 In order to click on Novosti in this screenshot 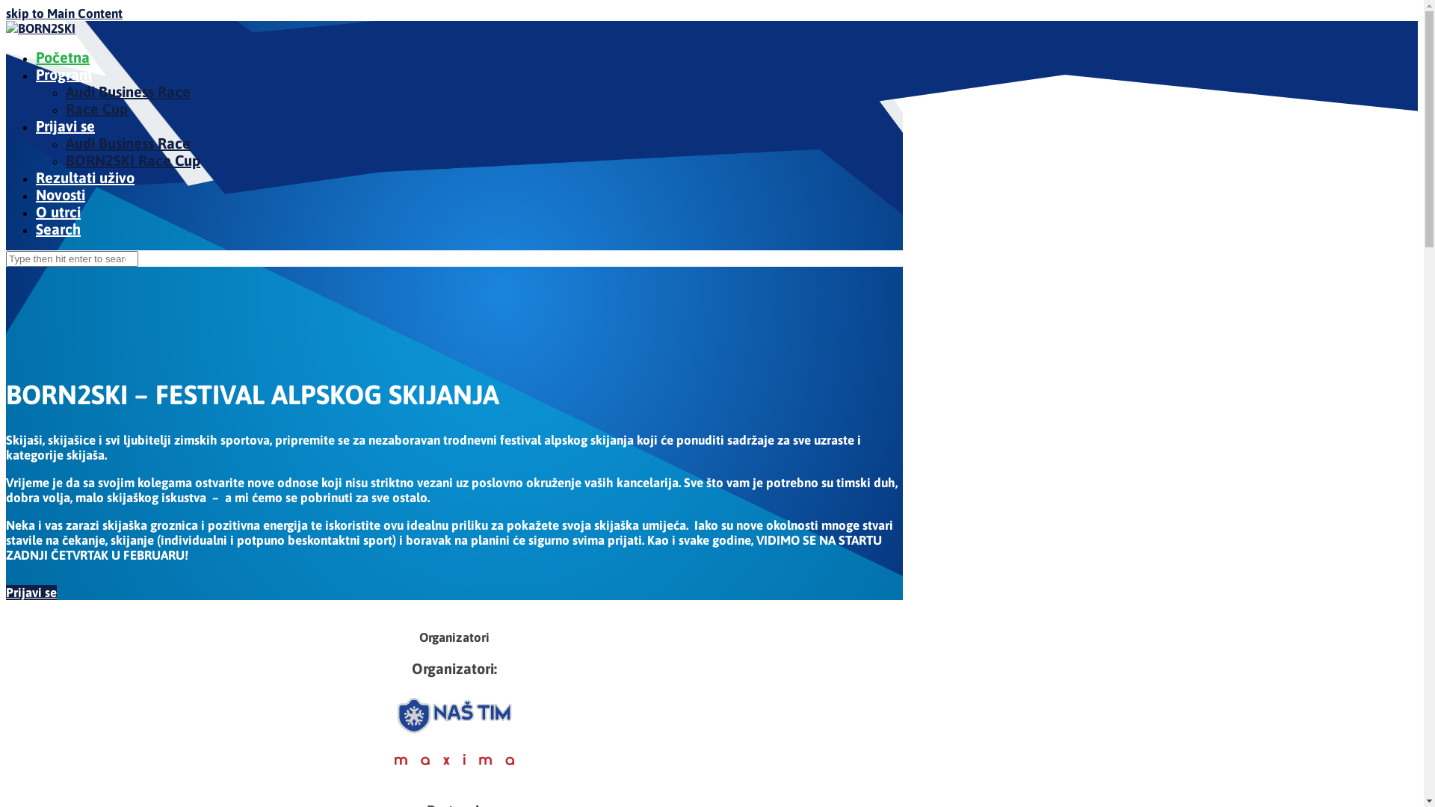, I will do `click(61, 194)`.